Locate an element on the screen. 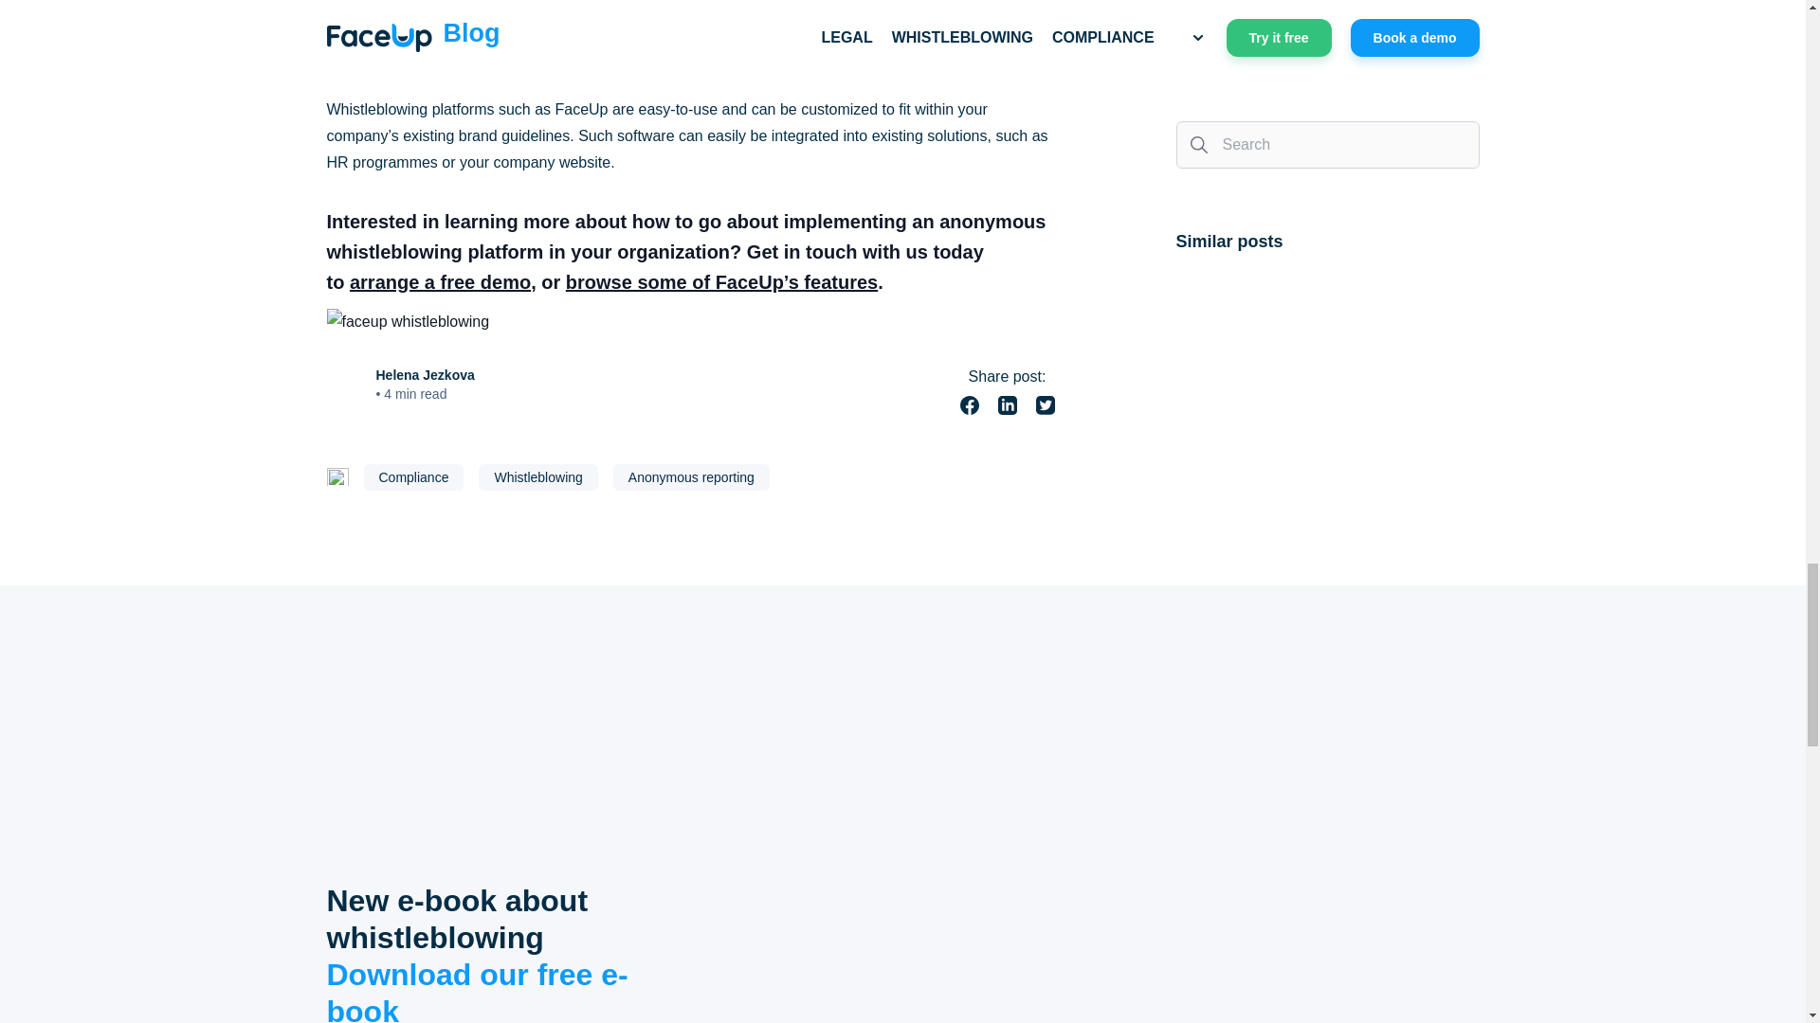  whistleblowing software is located at coordinates (682, 24).